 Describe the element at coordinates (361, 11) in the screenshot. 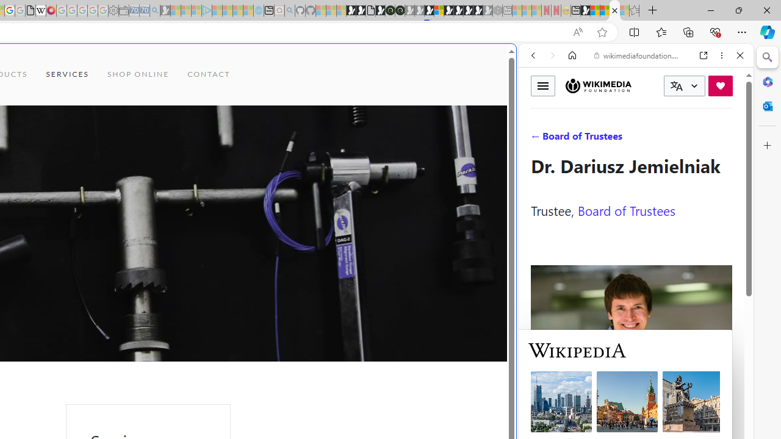

I see `Play Zoo Boom in your browser | Games from Microsoft Start` at that location.